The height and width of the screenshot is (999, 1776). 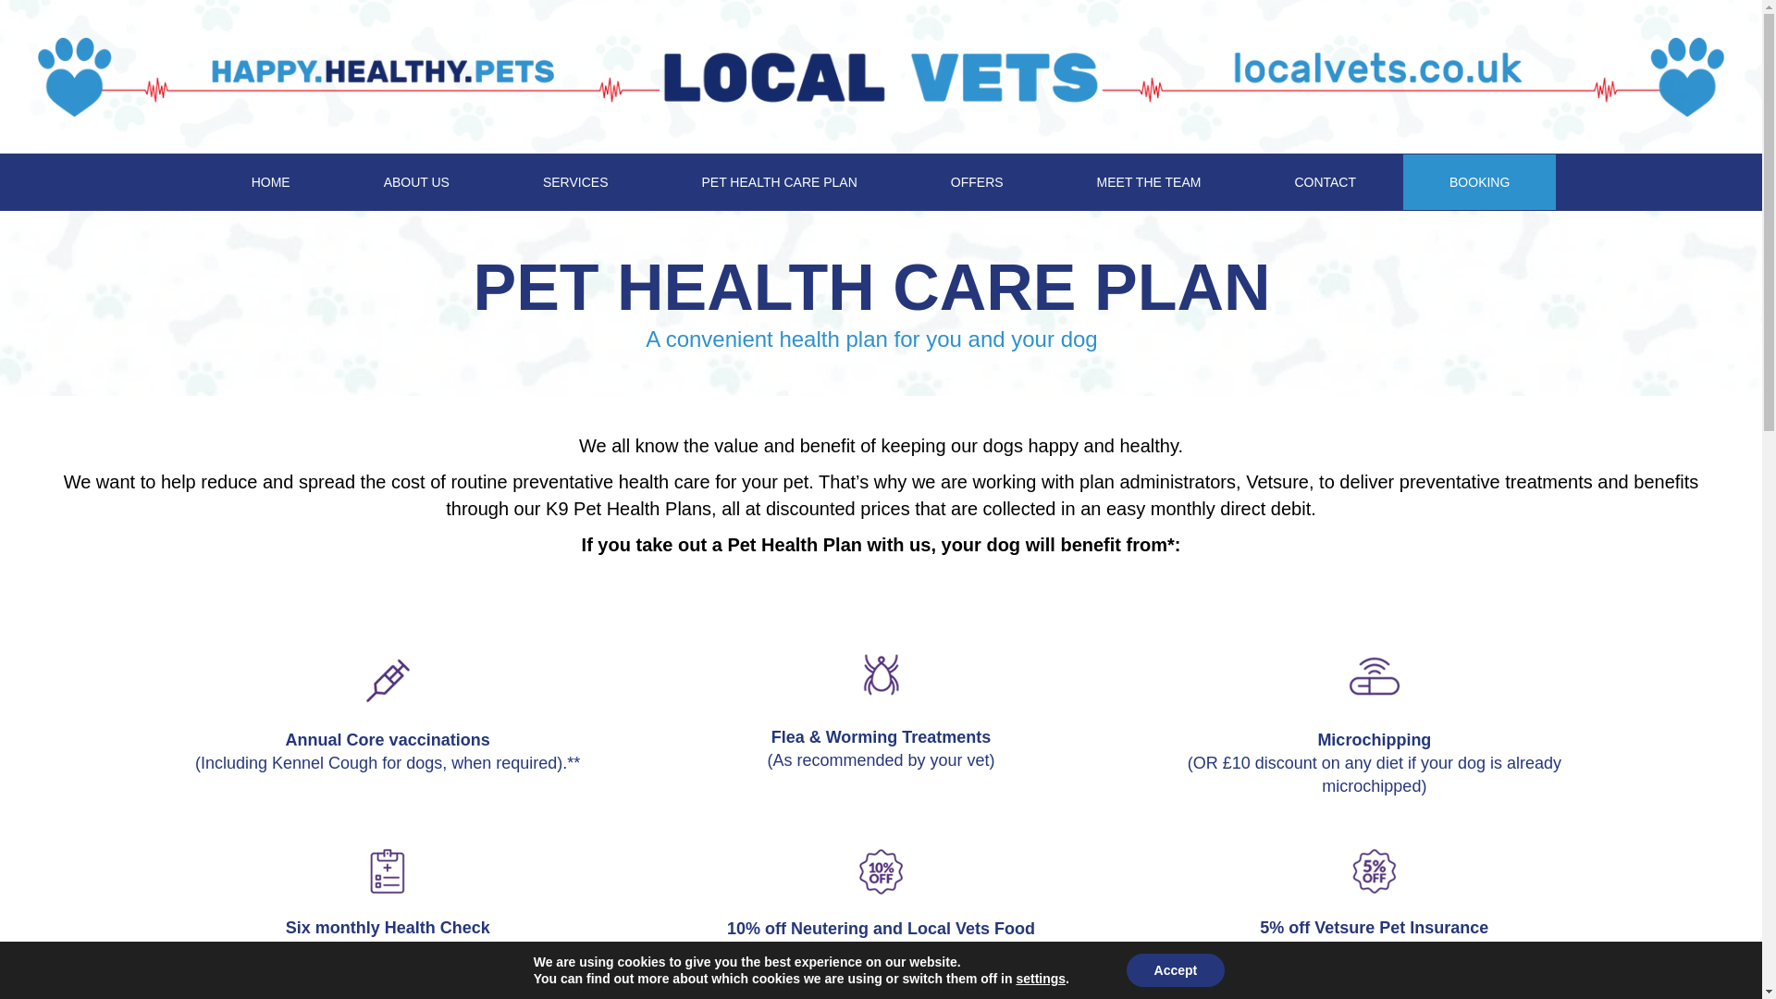 I want to click on PET HEALTH CARE PLAN, so click(x=779, y=181).